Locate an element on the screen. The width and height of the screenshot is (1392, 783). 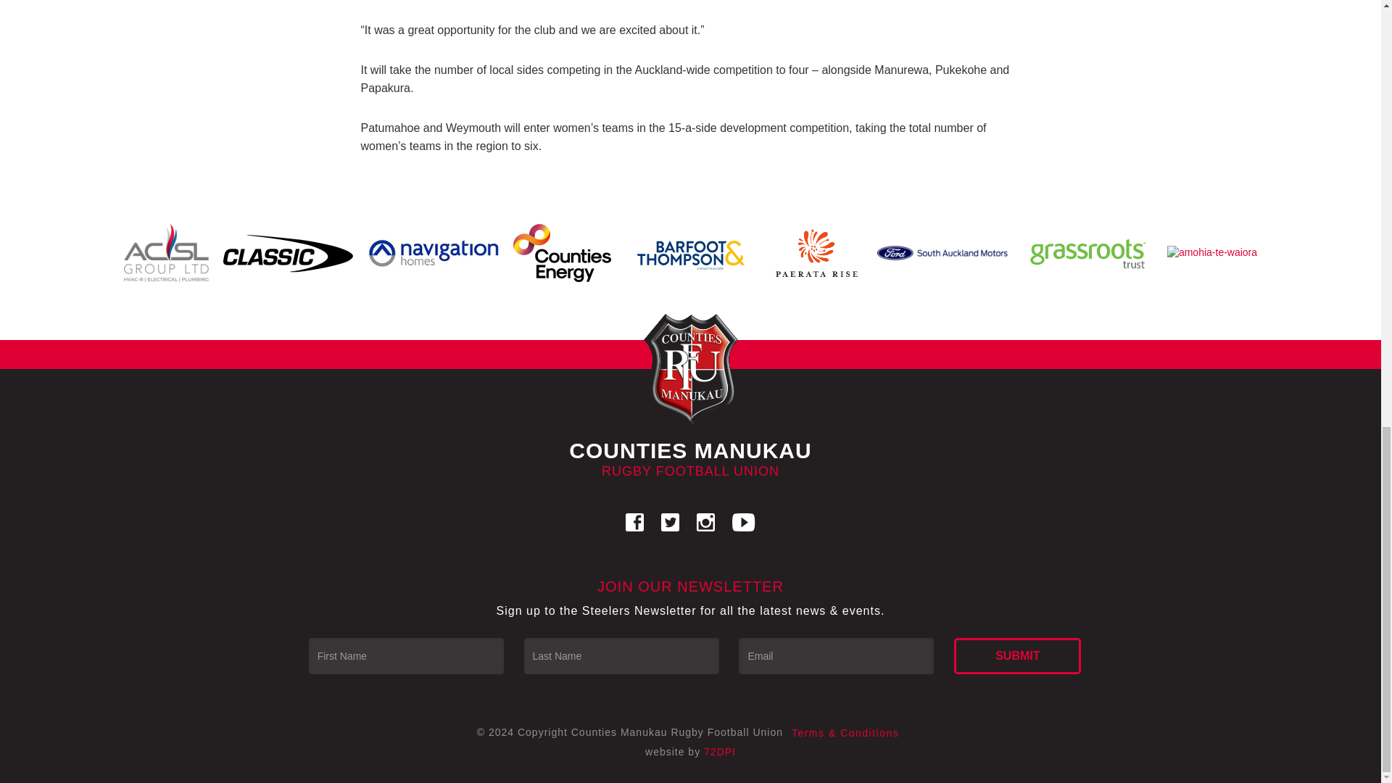
Paerata Rise is located at coordinates (816, 253).